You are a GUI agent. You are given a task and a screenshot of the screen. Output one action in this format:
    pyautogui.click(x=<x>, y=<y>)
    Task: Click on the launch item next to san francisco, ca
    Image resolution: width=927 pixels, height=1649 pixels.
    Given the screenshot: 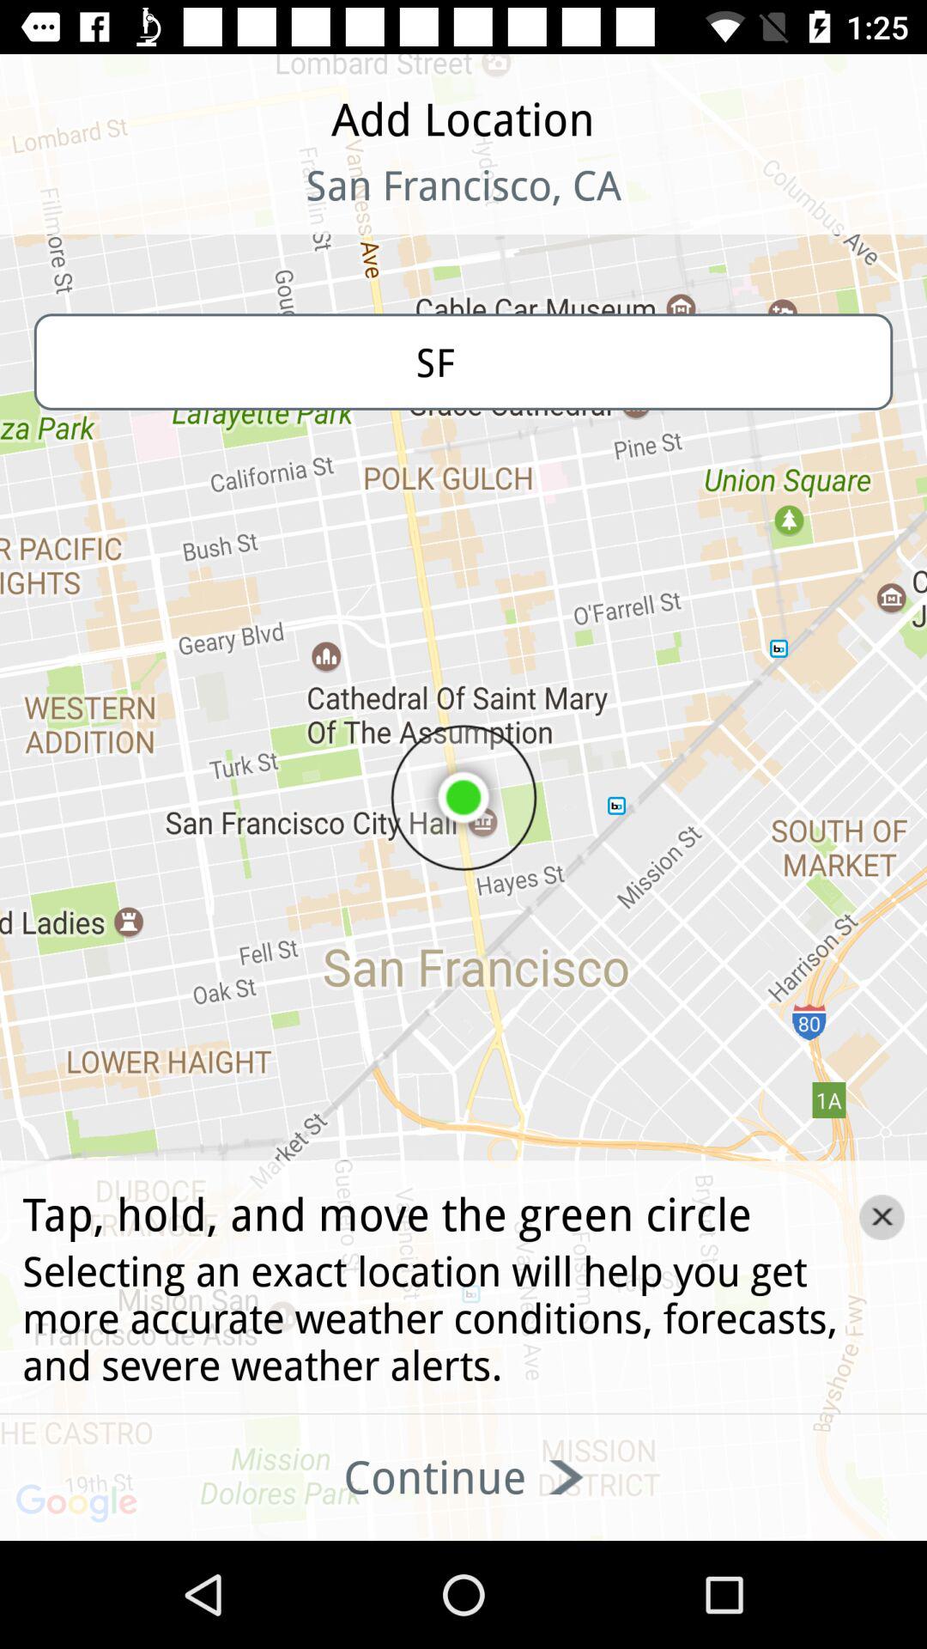 What is the action you would take?
    pyautogui.click(x=112, y=206)
    